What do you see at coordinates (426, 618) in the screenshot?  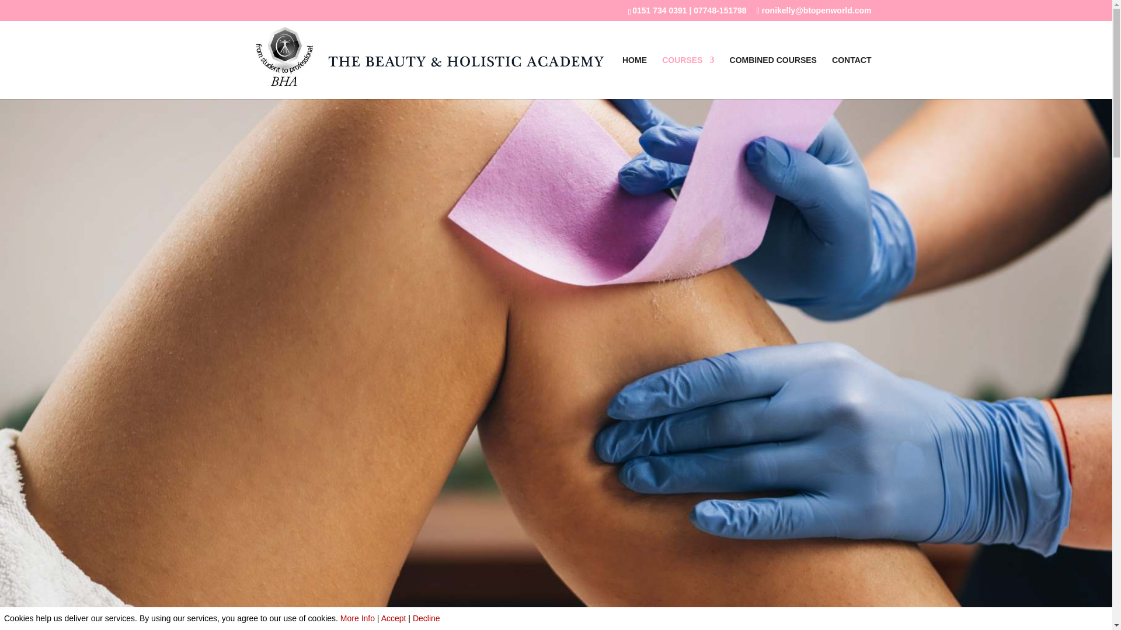 I see `Decline` at bounding box center [426, 618].